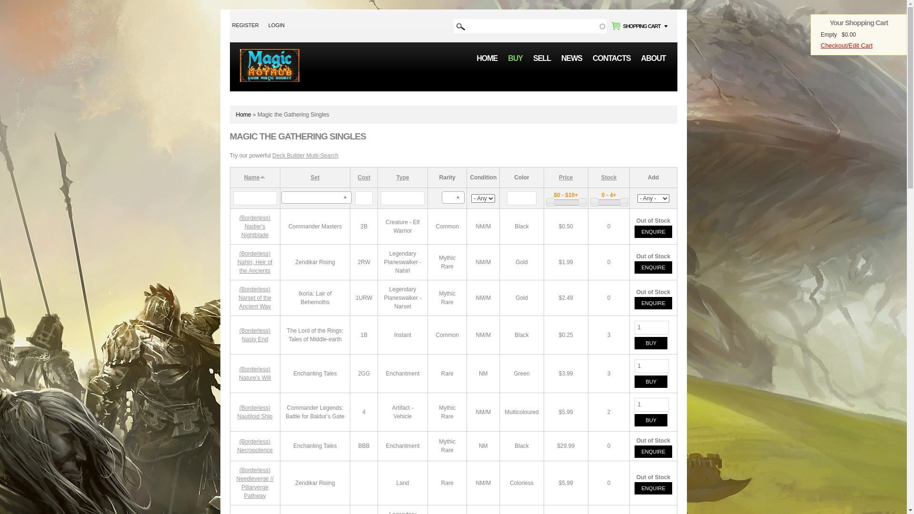  What do you see at coordinates (542, 59) in the screenshot?
I see `SELL` at bounding box center [542, 59].